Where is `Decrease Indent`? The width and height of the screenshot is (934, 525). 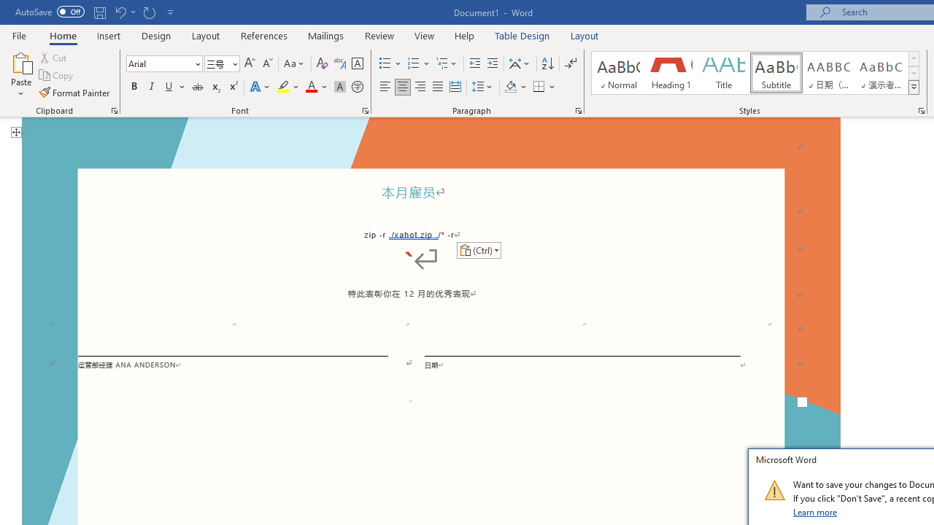 Decrease Indent is located at coordinates (474, 64).